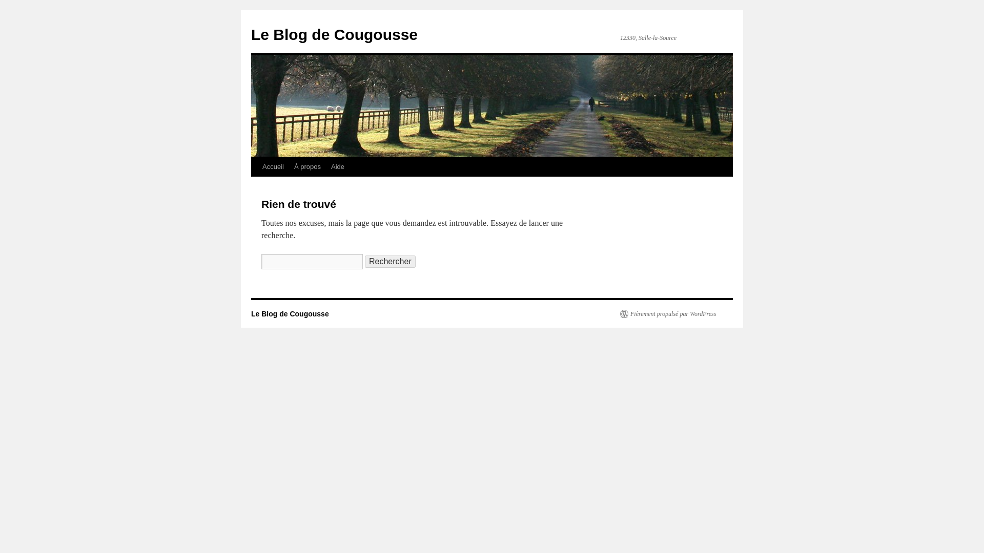  What do you see at coordinates (273, 166) in the screenshot?
I see `Accueil` at bounding box center [273, 166].